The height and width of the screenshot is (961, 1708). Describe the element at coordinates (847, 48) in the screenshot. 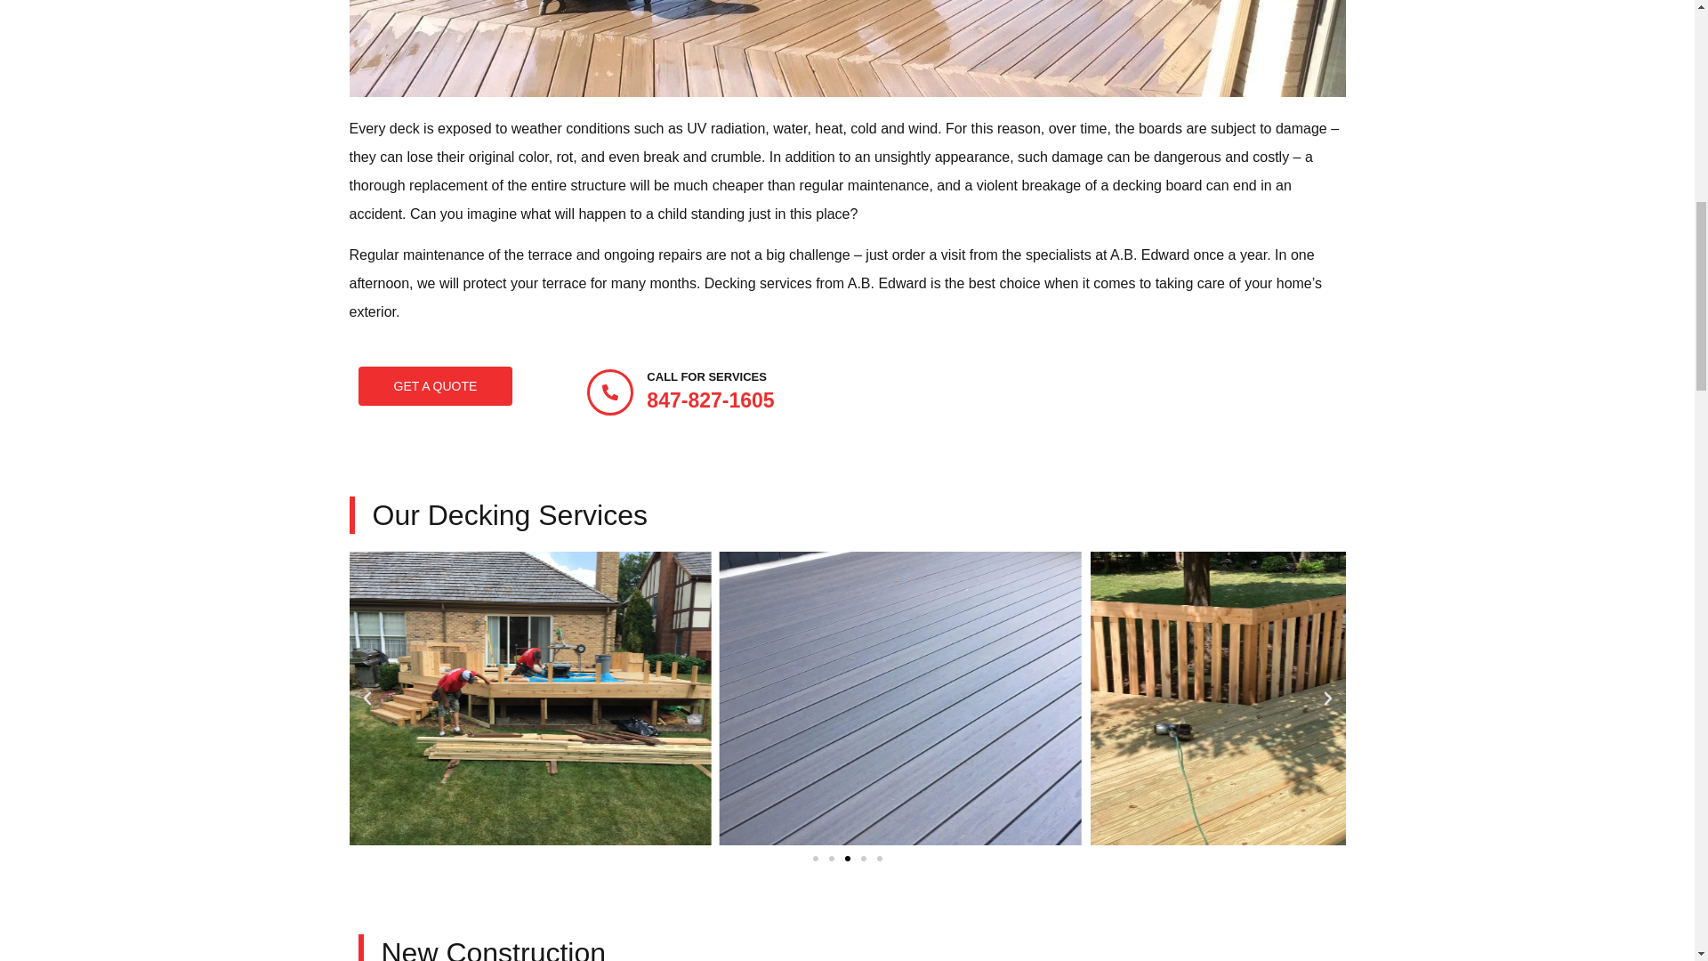

I see `Temperature Considerations` at that location.